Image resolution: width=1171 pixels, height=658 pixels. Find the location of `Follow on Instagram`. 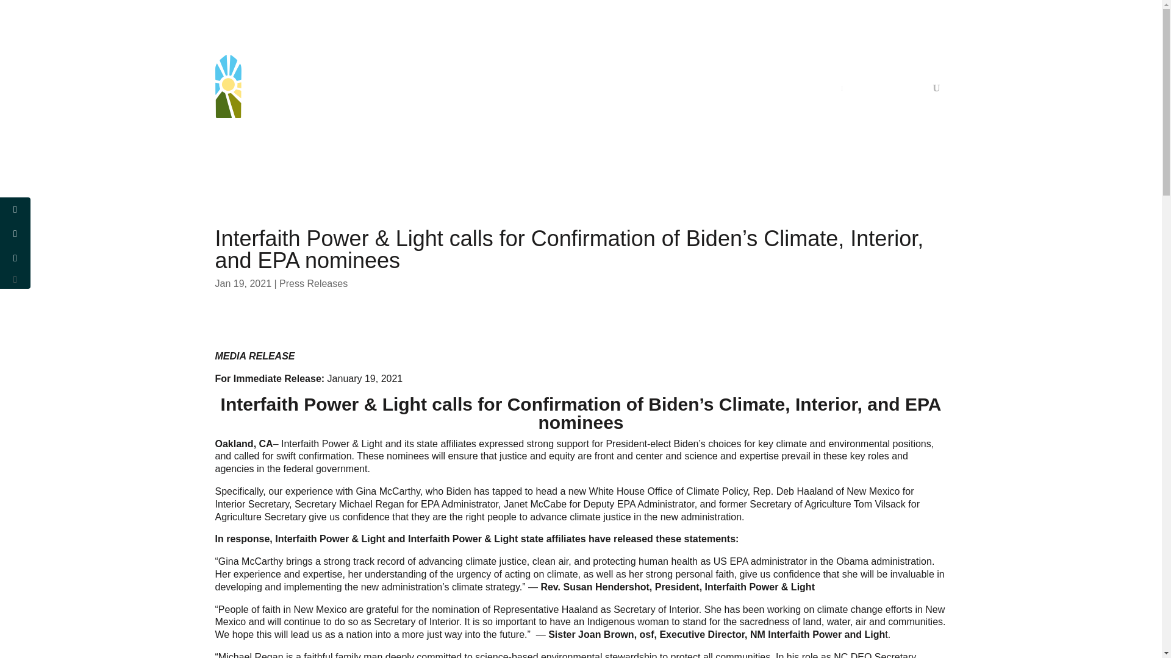

Follow on Instagram is located at coordinates (912, 65).